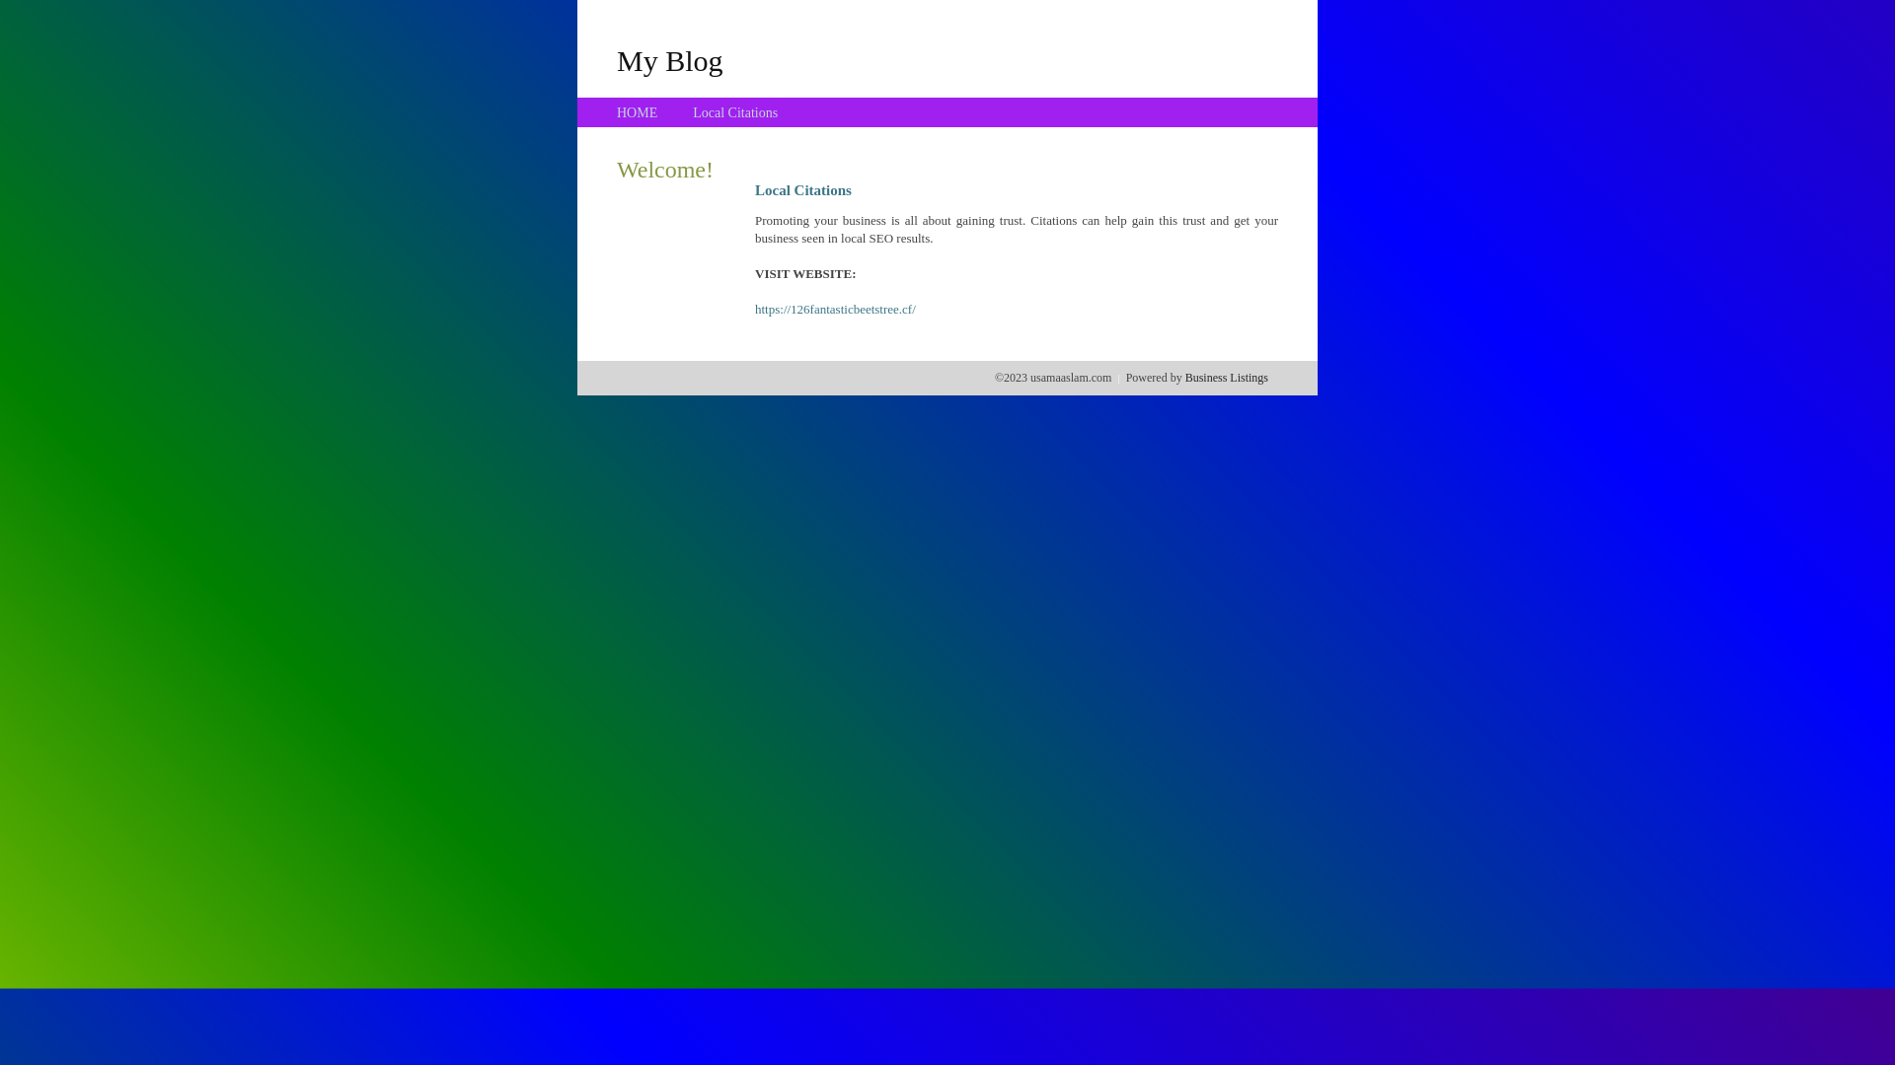 The width and height of the screenshot is (1895, 1065). Describe the element at coordinates (835, 310) in the screenshot. I see `https://126fantasticbeetstree.cf/` at that location.